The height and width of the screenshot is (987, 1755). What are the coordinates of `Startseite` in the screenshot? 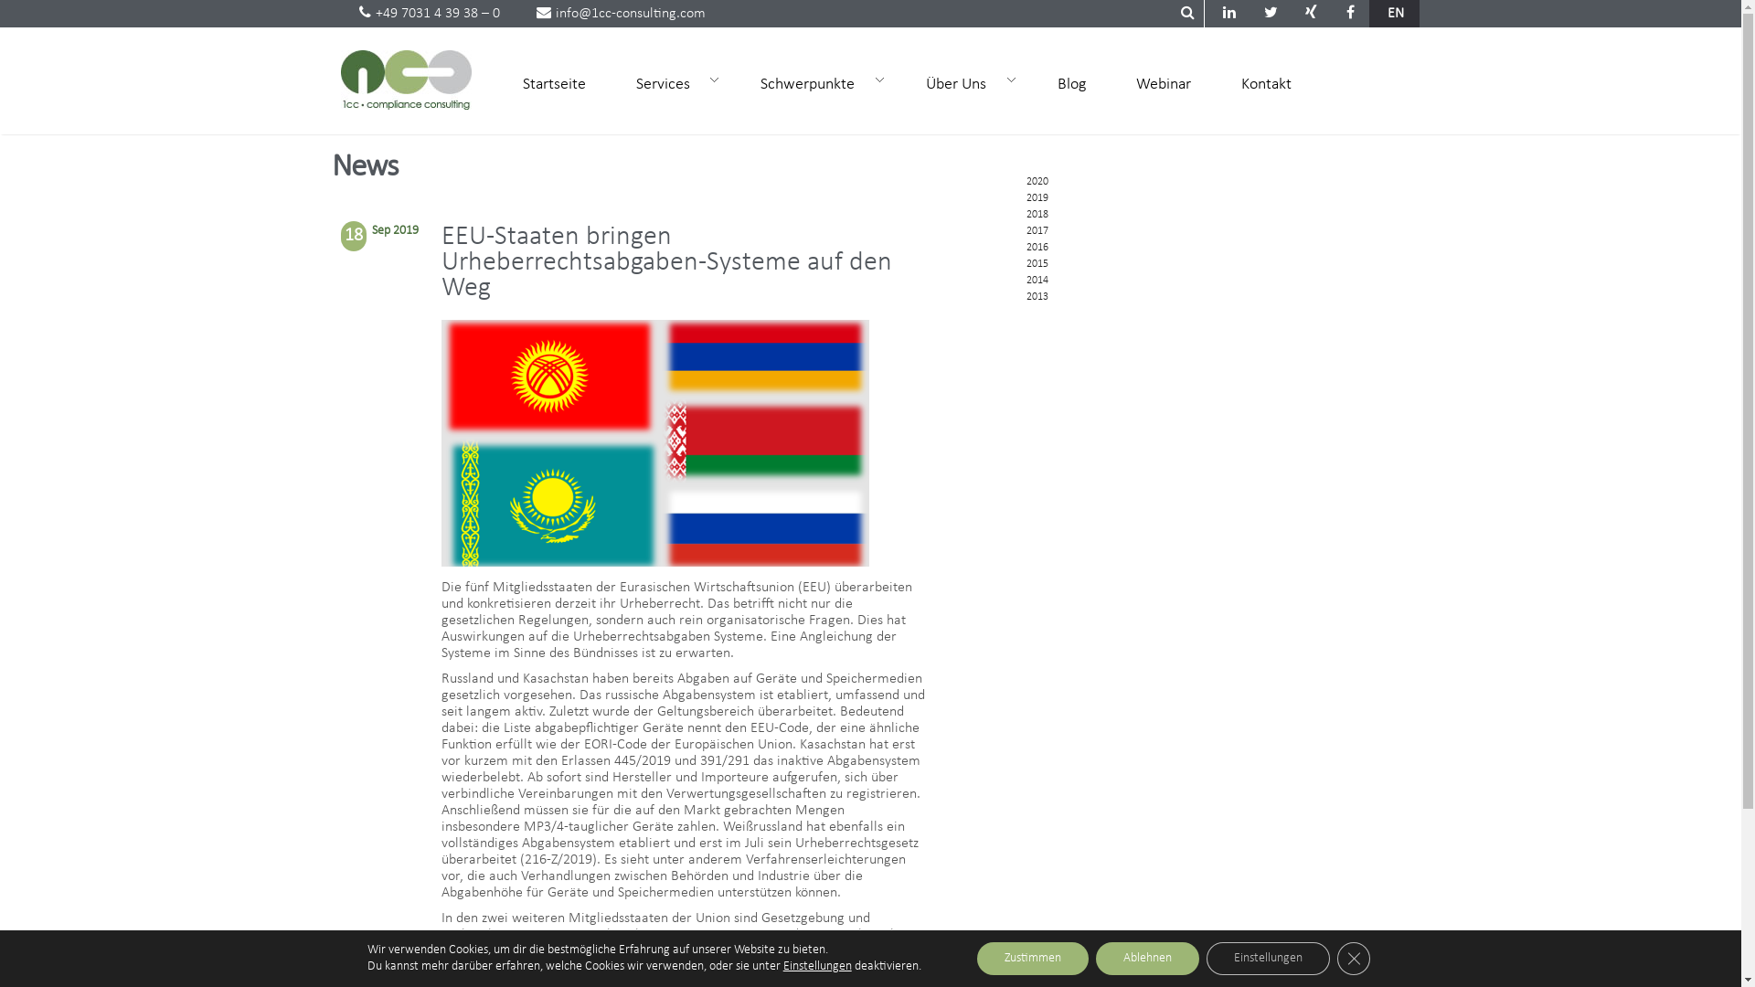 It's located at (554, 83).